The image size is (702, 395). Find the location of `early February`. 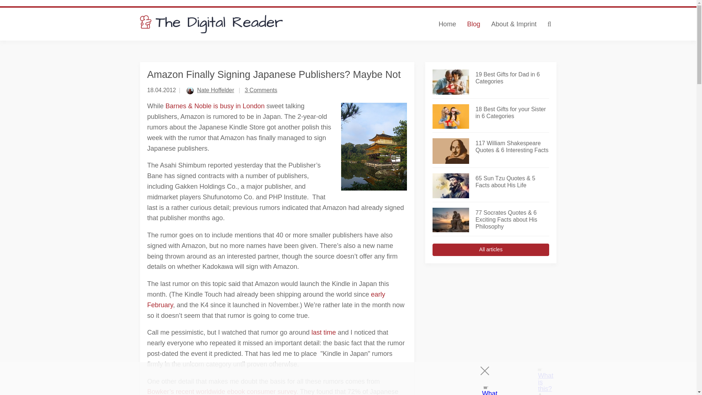

early February is located at coordinates (265, 299).